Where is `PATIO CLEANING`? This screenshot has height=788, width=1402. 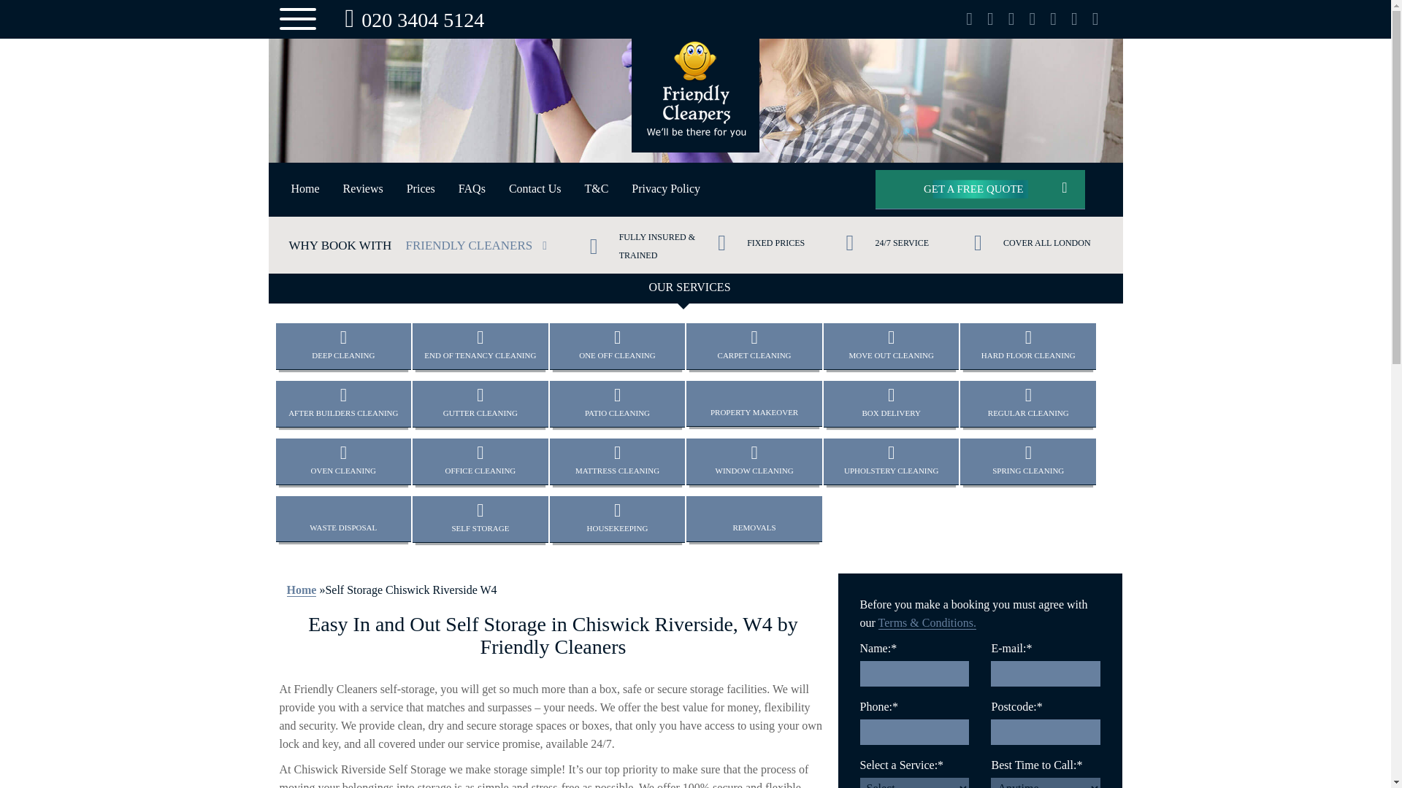
PATIO CLEANING is located at coordinates (617, 403).